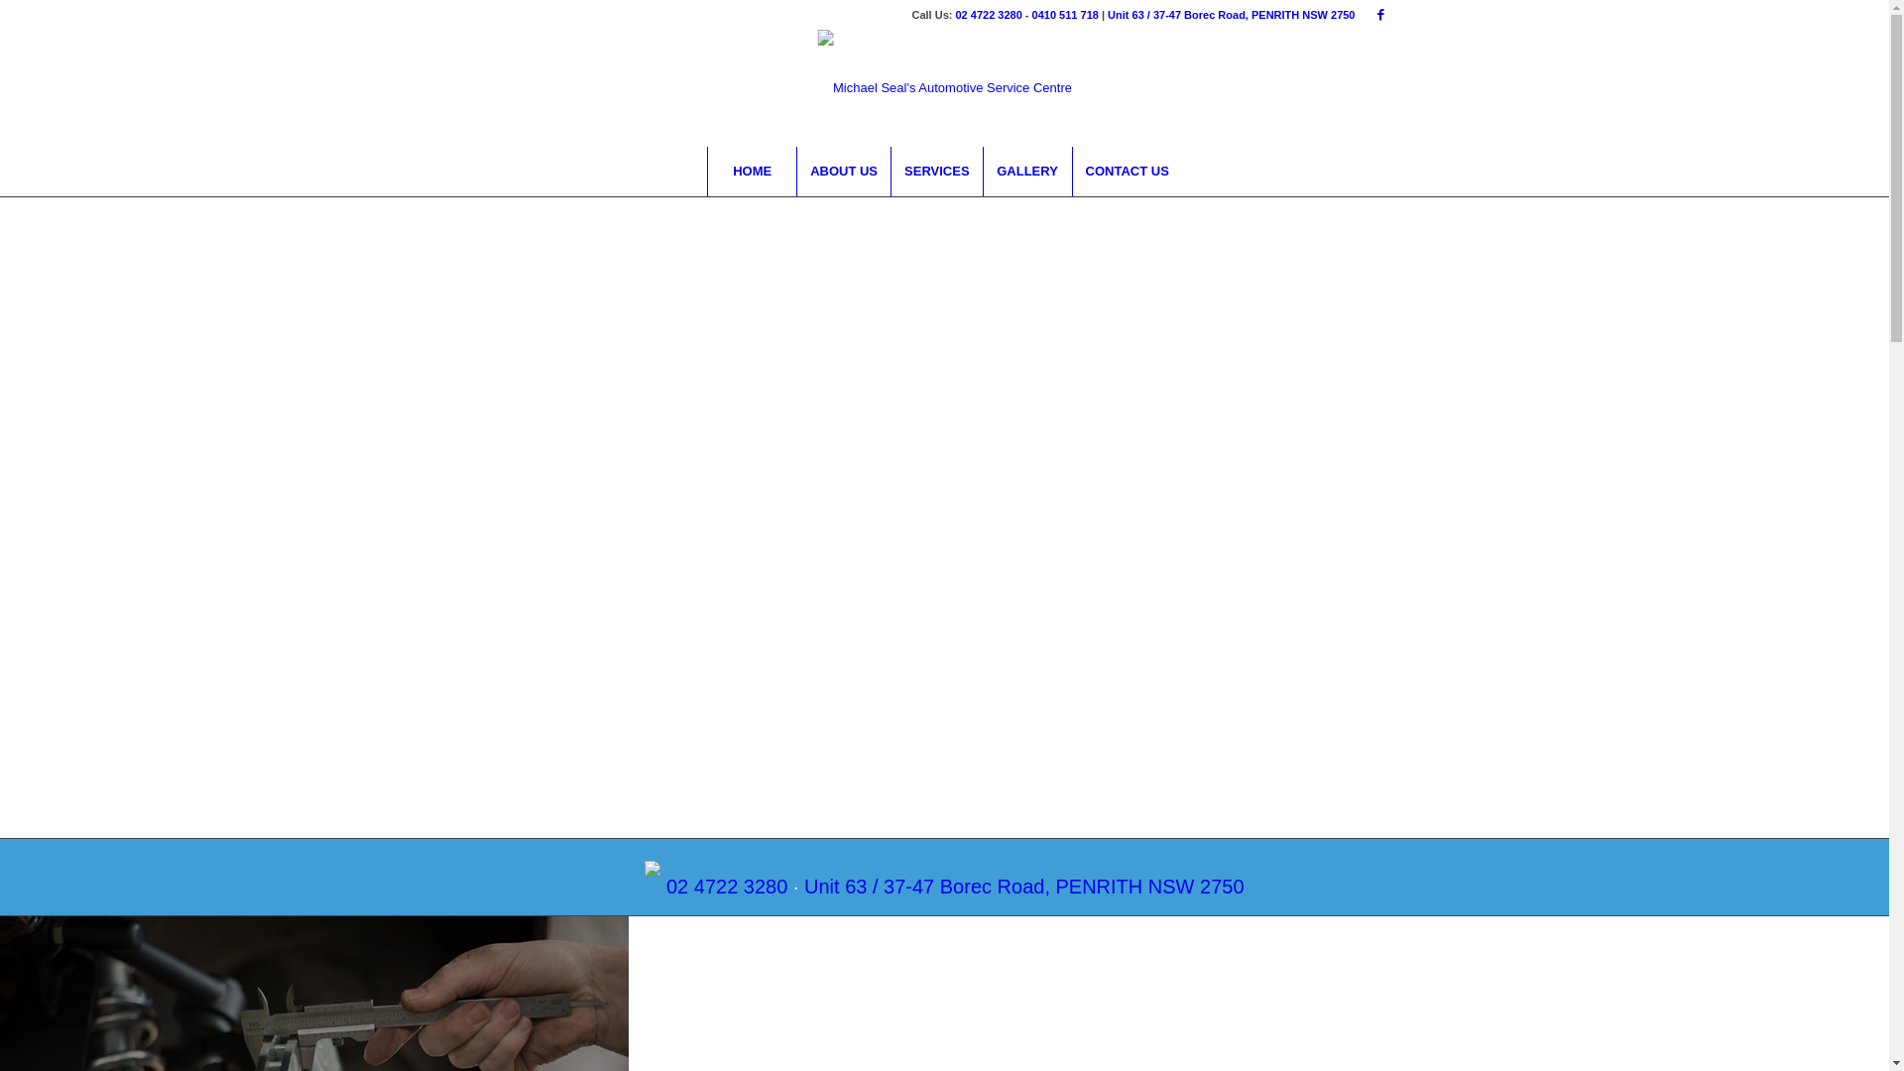 This screenshot has height=1071, width=1904. Describe the element at coordinates (1024, 886) in the screenshot. I see `Unit 63 / 37-47 Borec Road, PENRITH NSW 2750` at that location.